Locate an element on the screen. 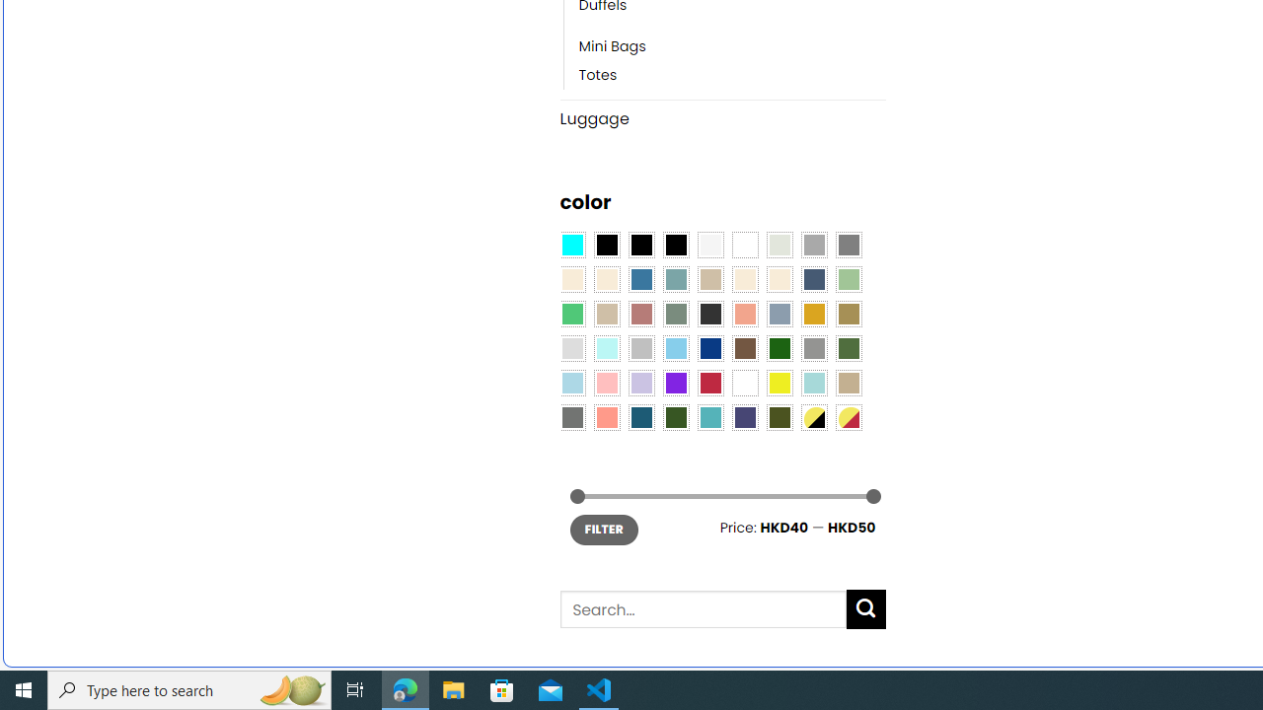  Green is located at coordinates (849, 349).